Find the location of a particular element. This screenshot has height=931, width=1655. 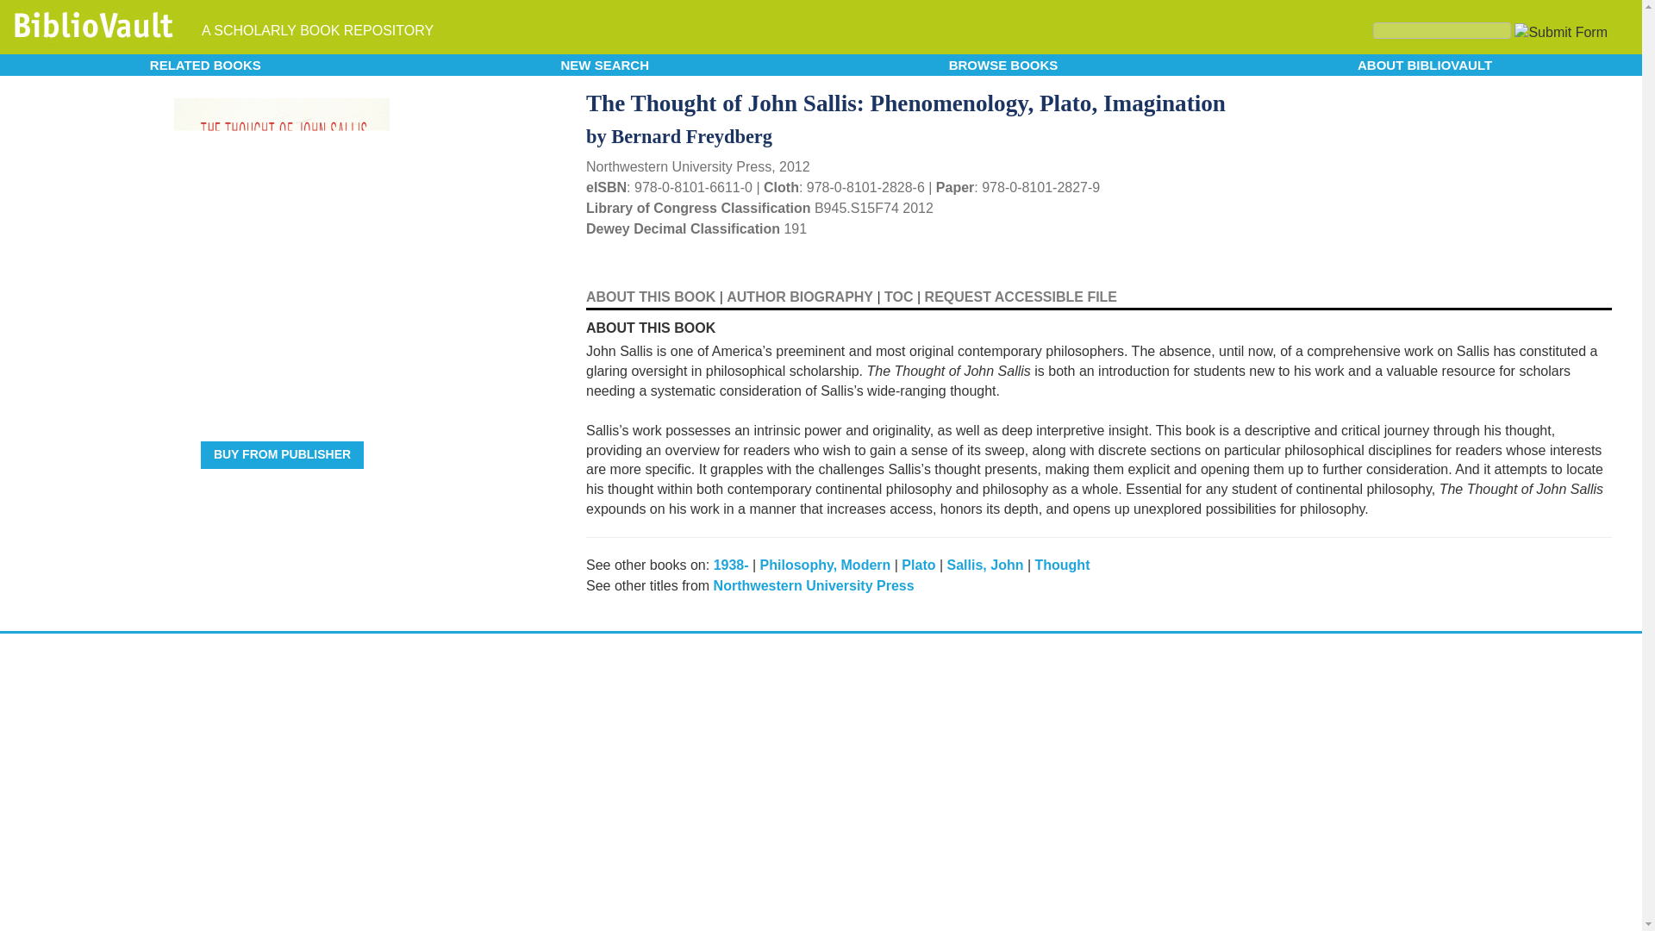

RELATED BOOKS is located at coordinates (205, 64).